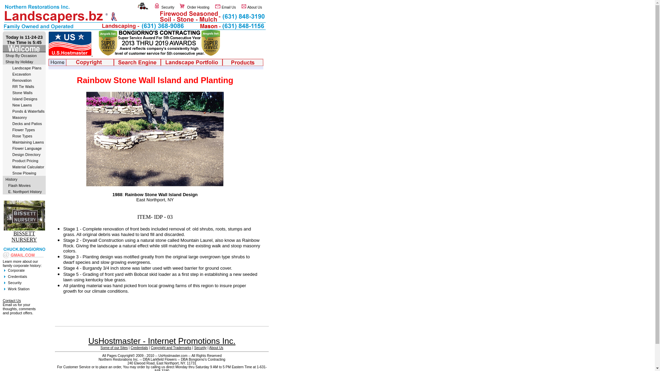 The width and height of the screenshot is (660, 371). What do you see at coordinates (19, 289) in the screenshot?
I see `Work Station` at bounding box center [19, 289].